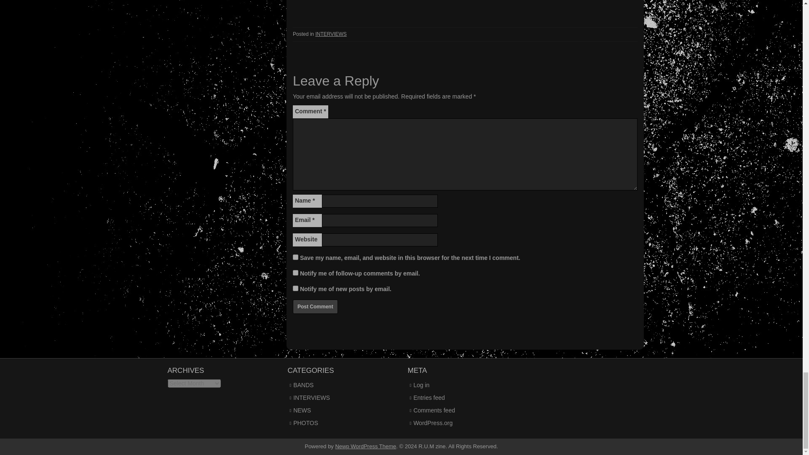 This screenshot has width=809, height=455. Describe the element at coordinates (330, 34) in the screenshot. I see `INTERVIEWS` at that location.